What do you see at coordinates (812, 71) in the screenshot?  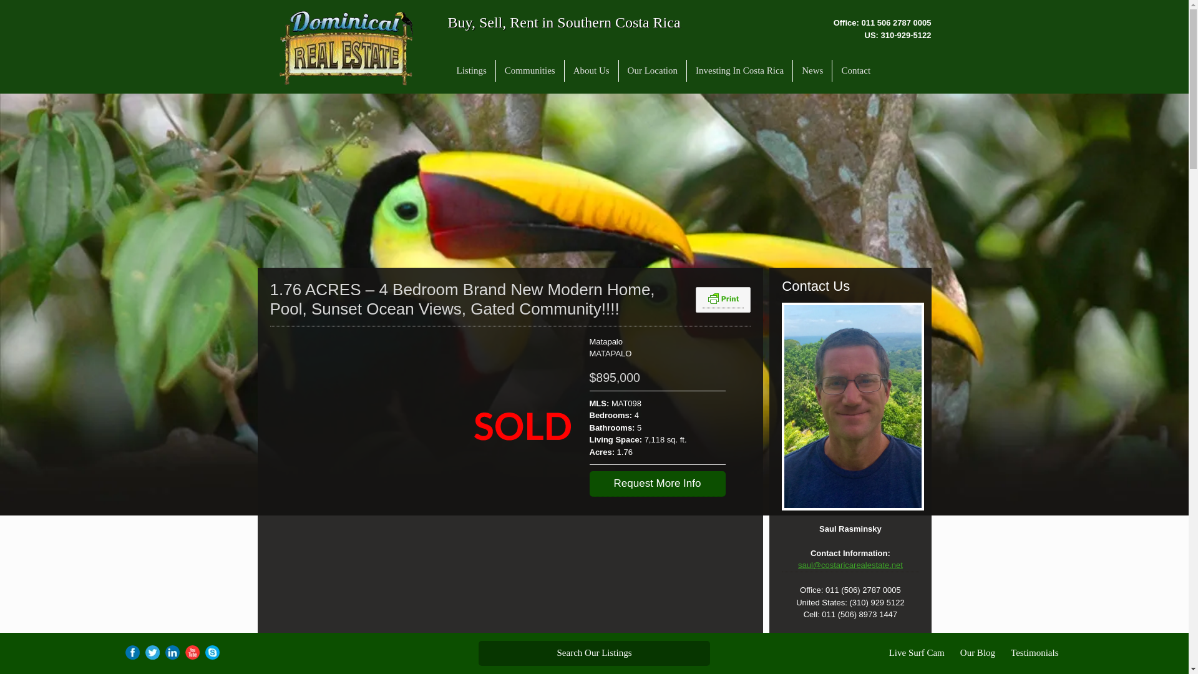 I see `News` at bounding box center [812, 71].